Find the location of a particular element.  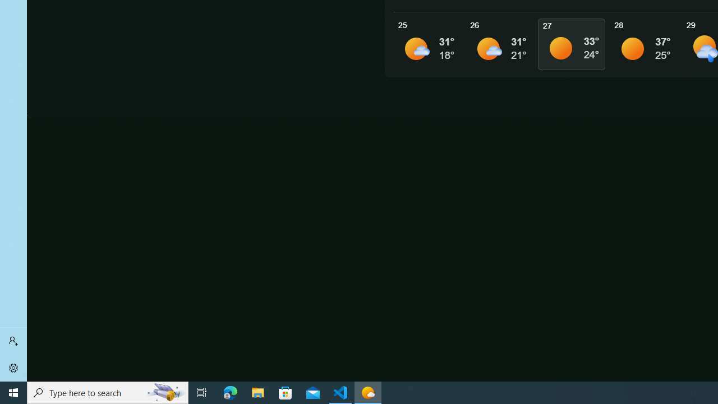

Sign in is located at coordinates (13, 341).